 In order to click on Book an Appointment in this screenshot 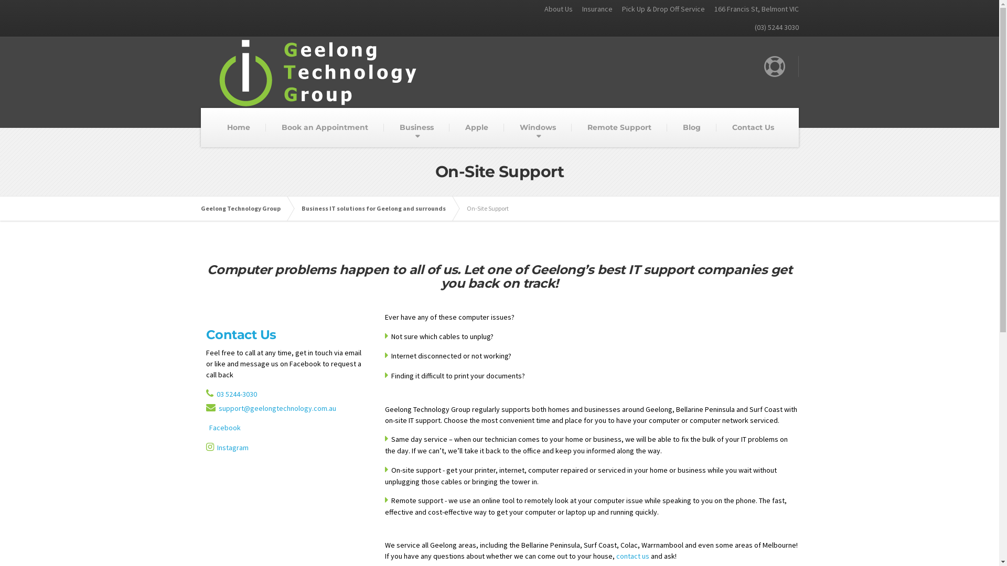, I will do `click(325, 128)`.